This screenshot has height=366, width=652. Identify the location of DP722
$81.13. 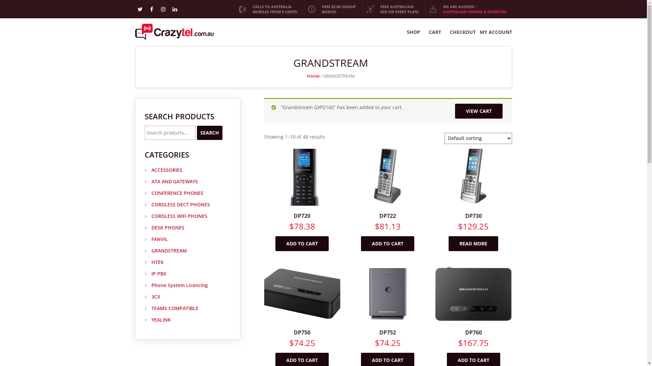
(388, 198).